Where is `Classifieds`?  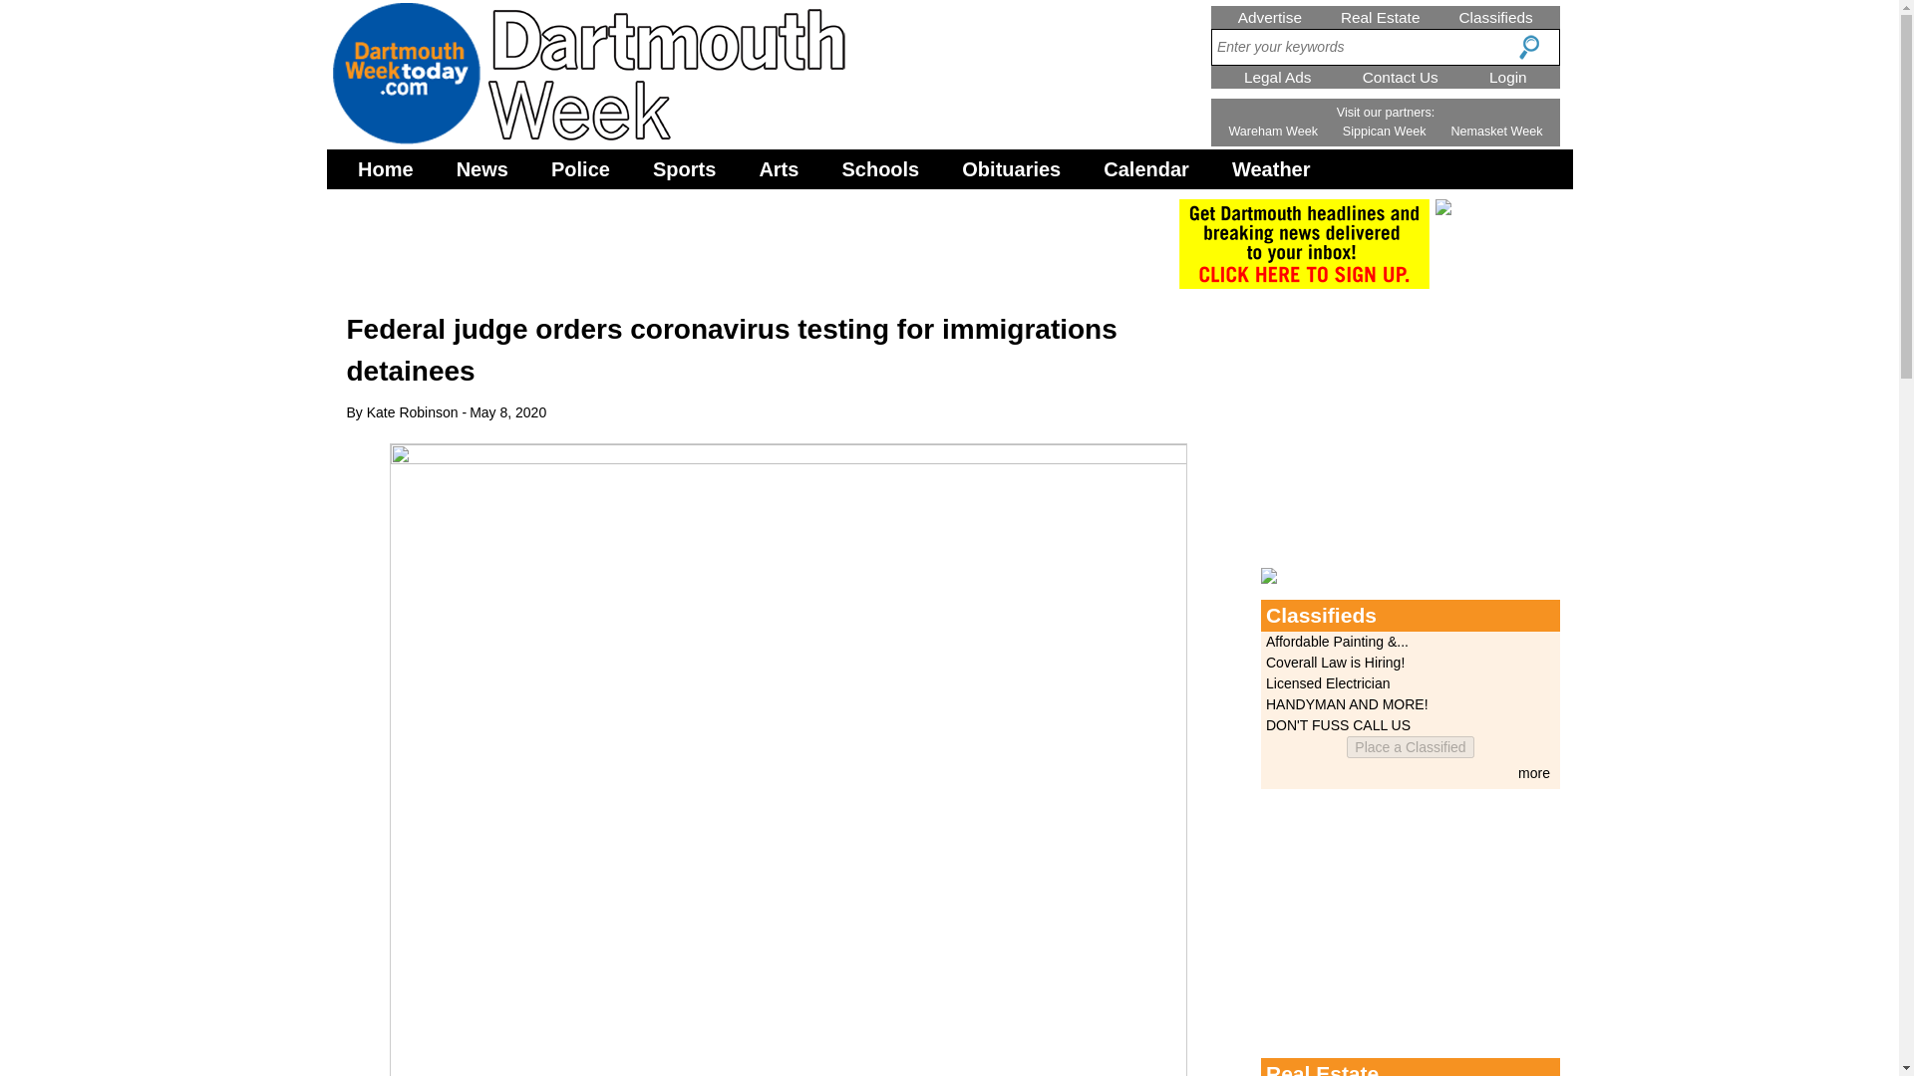 Classifieds is located at coordinates (1495, 16).